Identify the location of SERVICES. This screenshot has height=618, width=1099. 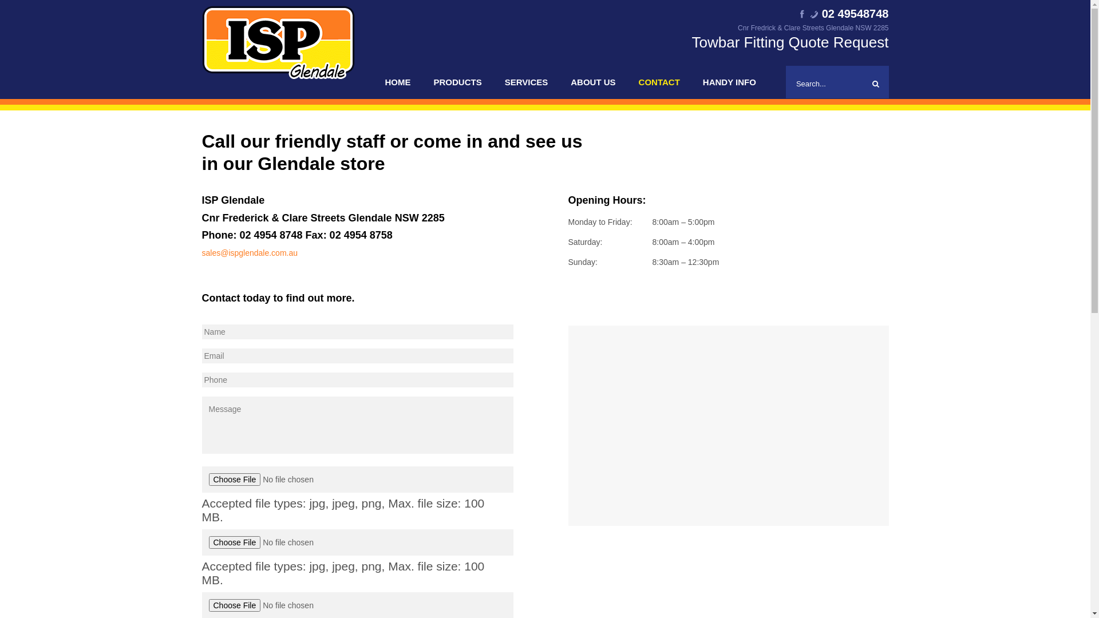
(527, 82).